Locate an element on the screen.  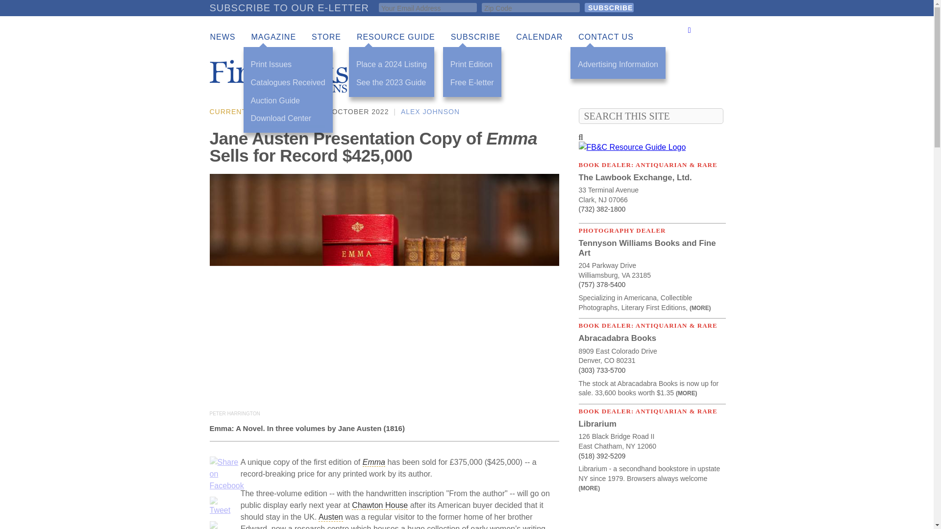
Auction Guide is located at coordinates (288, 101).